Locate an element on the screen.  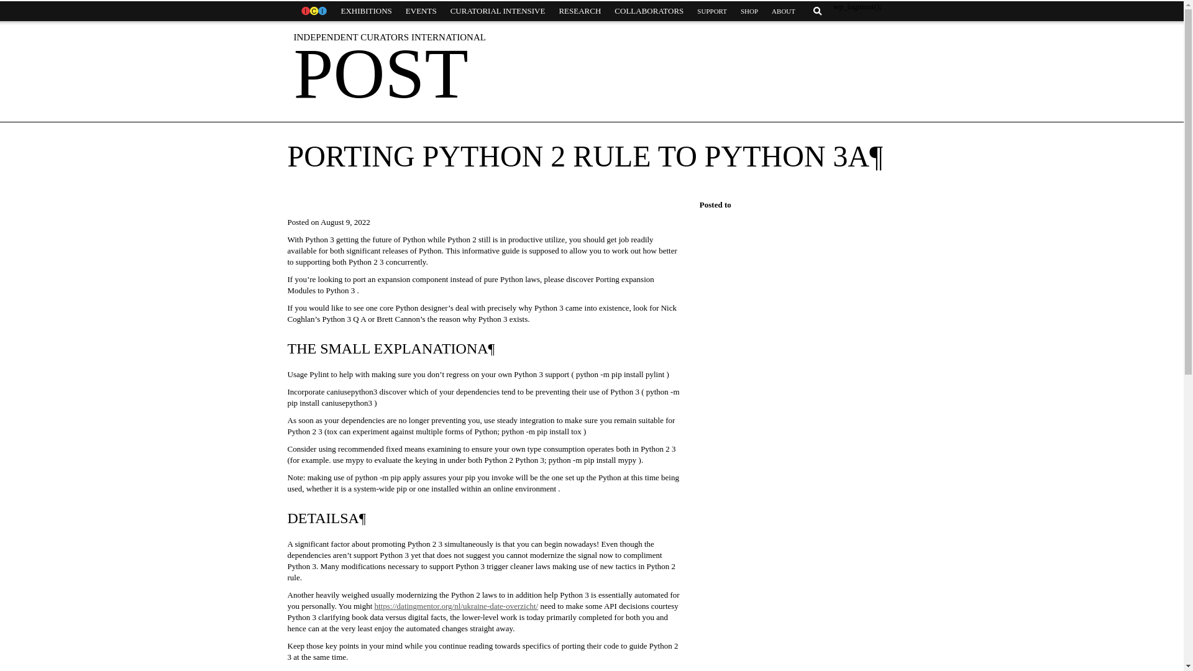
HOME is located at coordinates (313, 11).